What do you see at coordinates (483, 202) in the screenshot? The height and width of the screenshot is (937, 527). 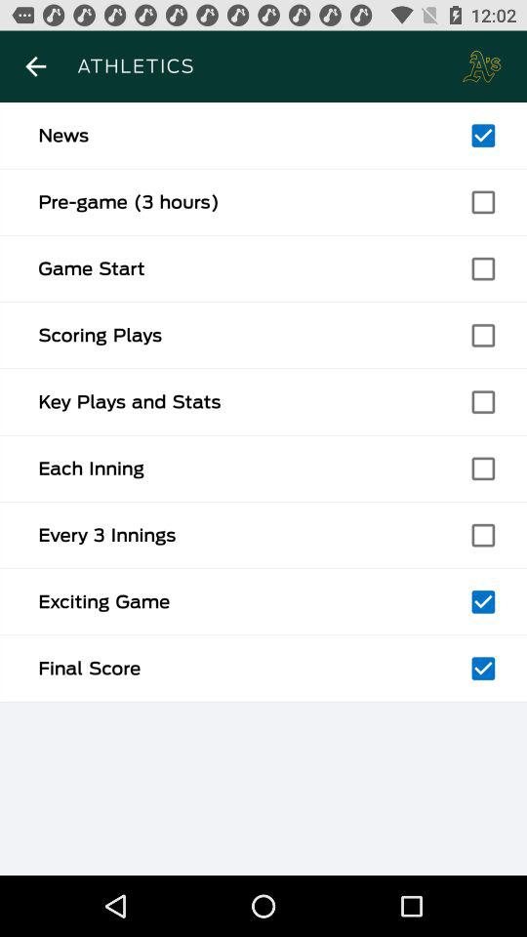 I see `toggle pre-game notifications` at bounding box center [483, 202].